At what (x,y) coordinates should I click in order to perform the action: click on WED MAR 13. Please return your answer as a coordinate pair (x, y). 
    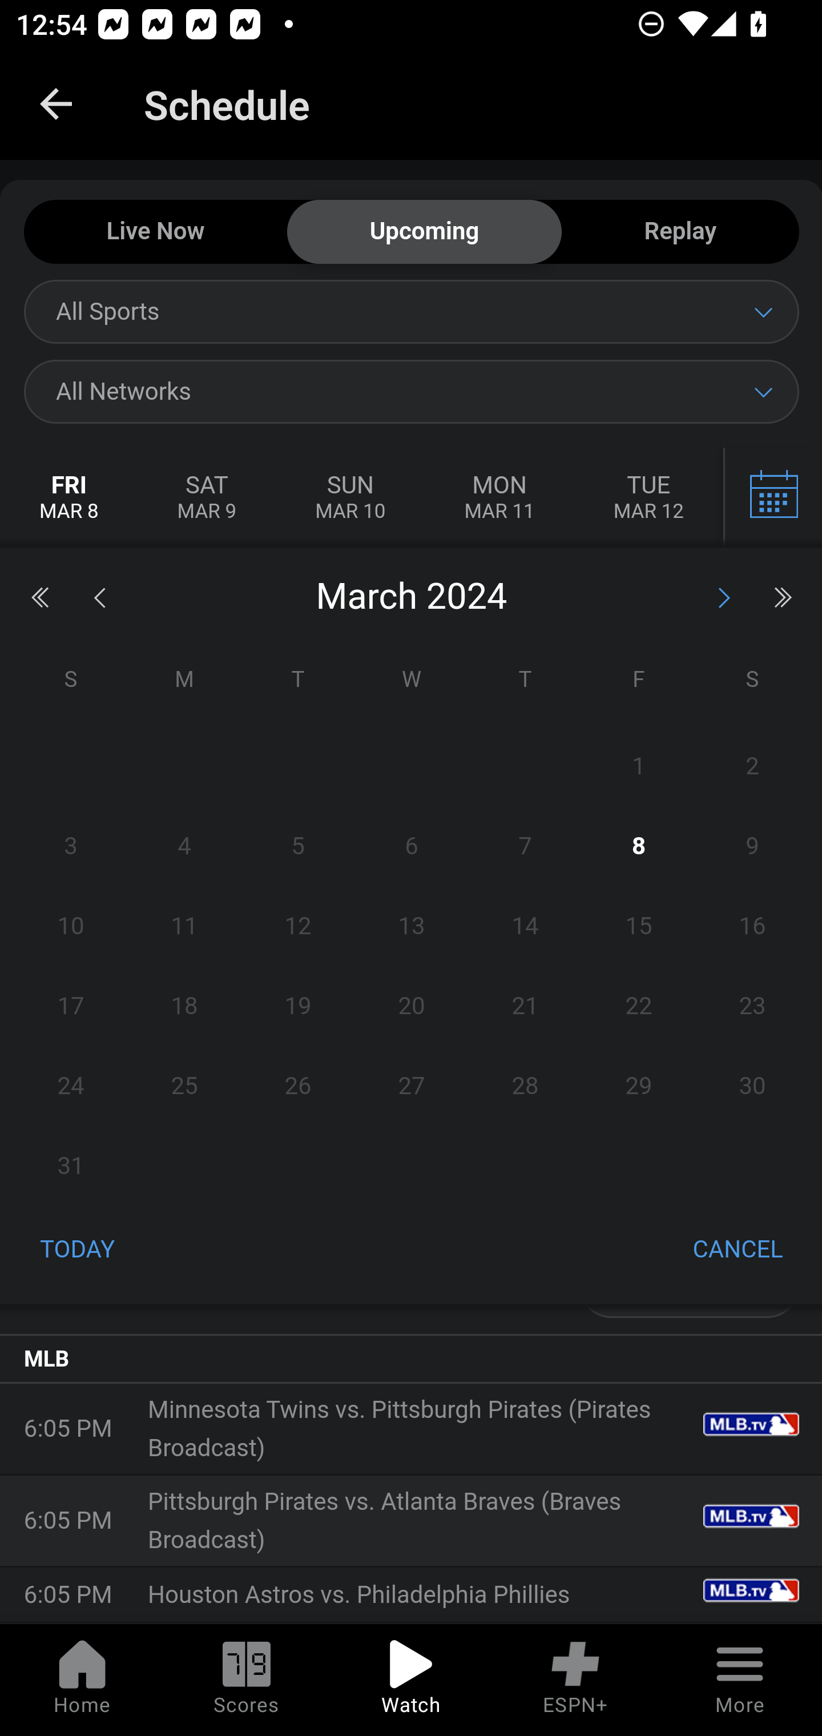
    Looking at the image, I should click on (771, 498).